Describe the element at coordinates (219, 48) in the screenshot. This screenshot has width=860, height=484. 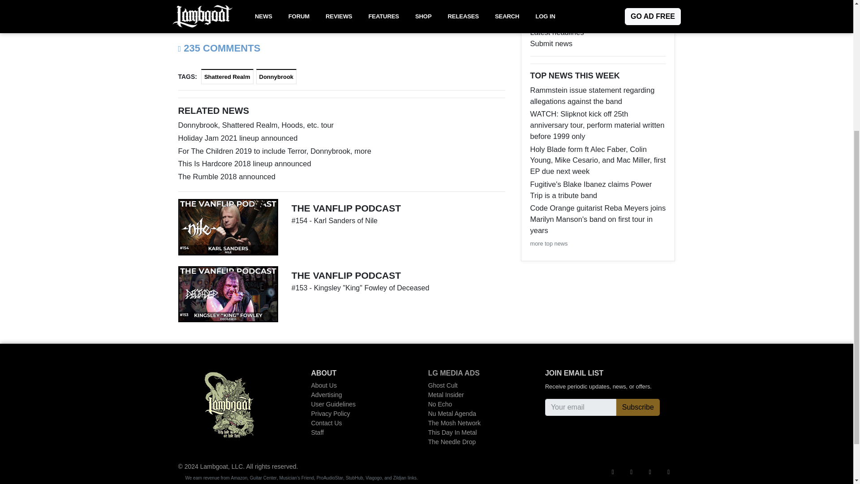
I see `235 COMMENTS` at that location.